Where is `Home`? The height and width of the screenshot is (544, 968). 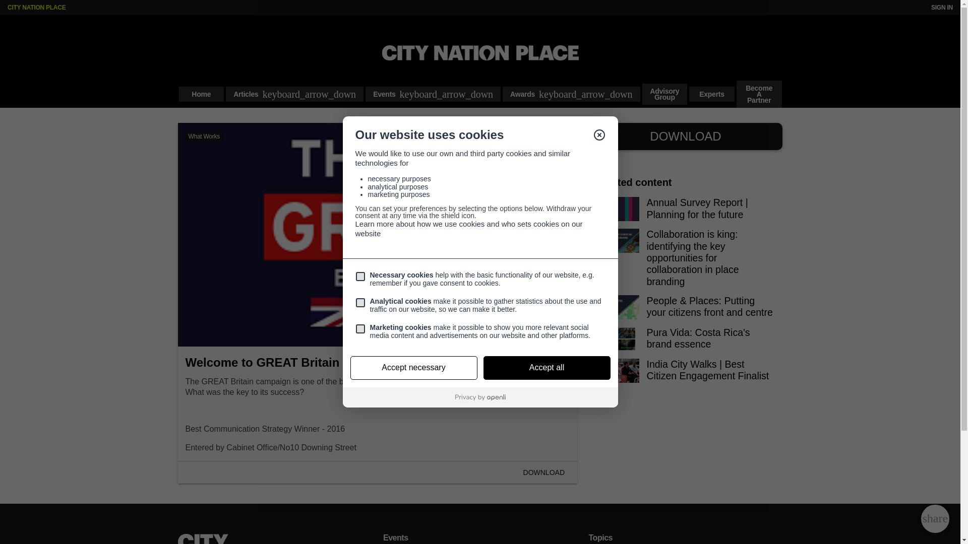 Home is located at coordinates (201, 94).